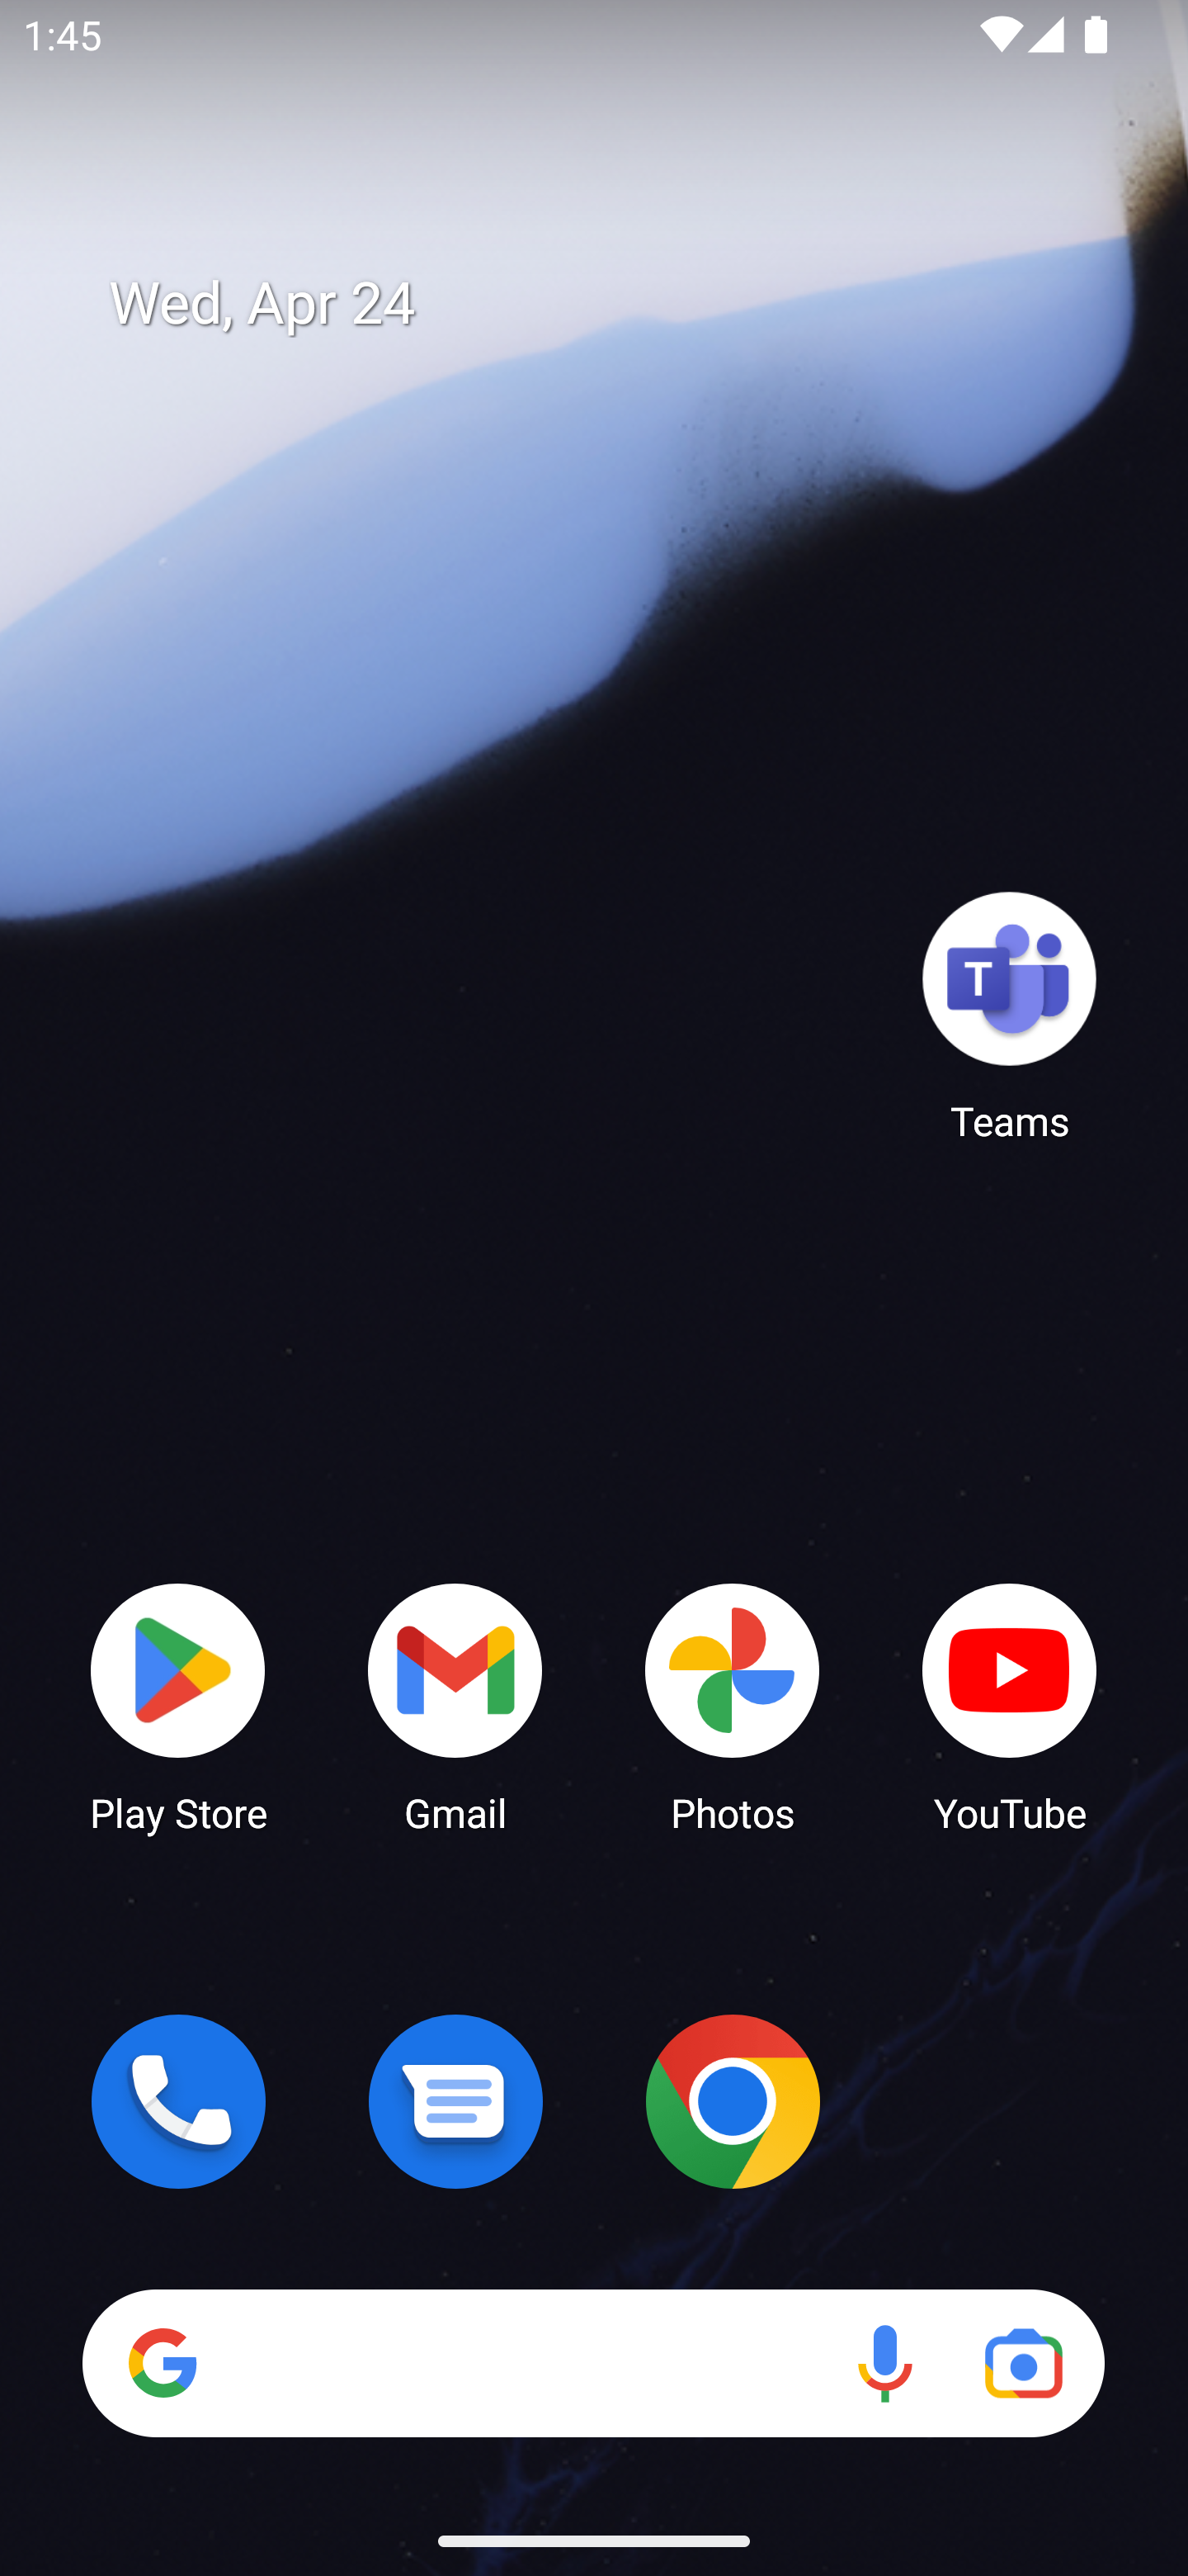 The height and width of the screenshot is (2576, 1188). What do you see at coordinates (1023, 2363) in the screenshot?
I see `Google Lens` at bounding box center [1023, 2363].